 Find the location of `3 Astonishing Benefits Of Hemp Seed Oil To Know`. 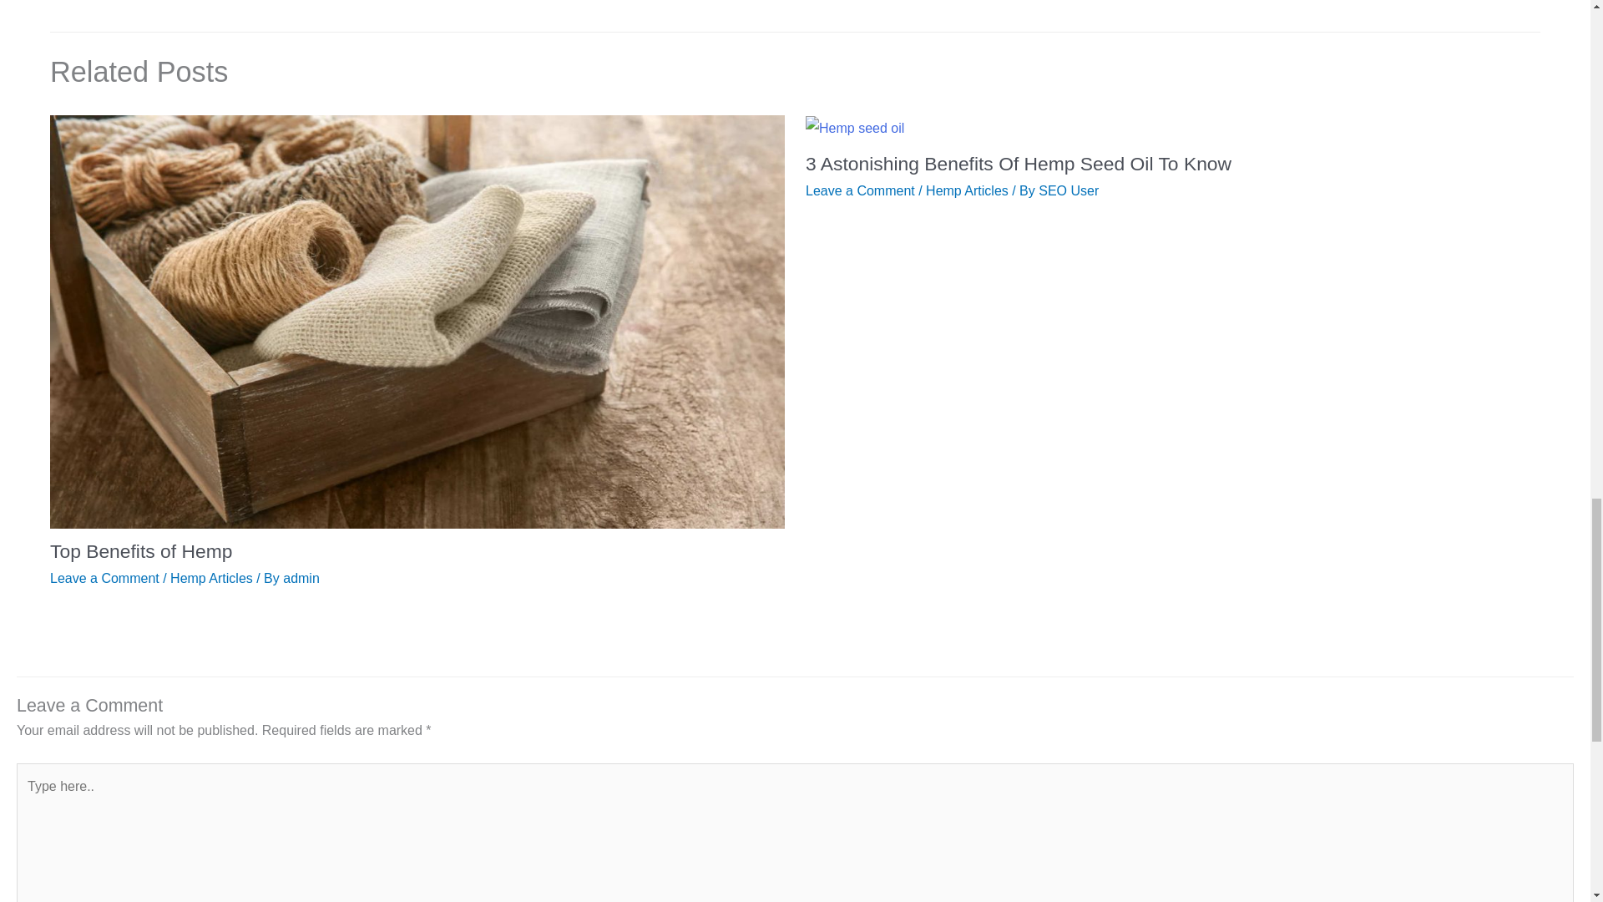

3 Astonishing Benefits Of Hemp Seed Oil To Know is located at coordinates (1019, 164).